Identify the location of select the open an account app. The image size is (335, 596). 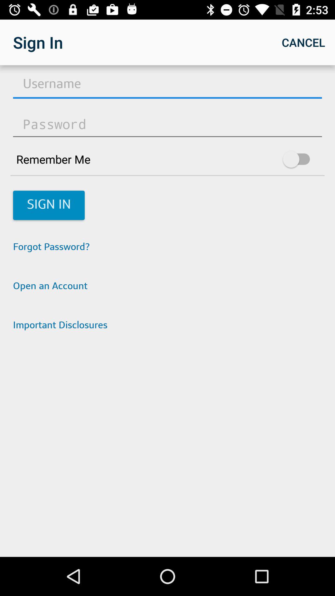
(167, 287).